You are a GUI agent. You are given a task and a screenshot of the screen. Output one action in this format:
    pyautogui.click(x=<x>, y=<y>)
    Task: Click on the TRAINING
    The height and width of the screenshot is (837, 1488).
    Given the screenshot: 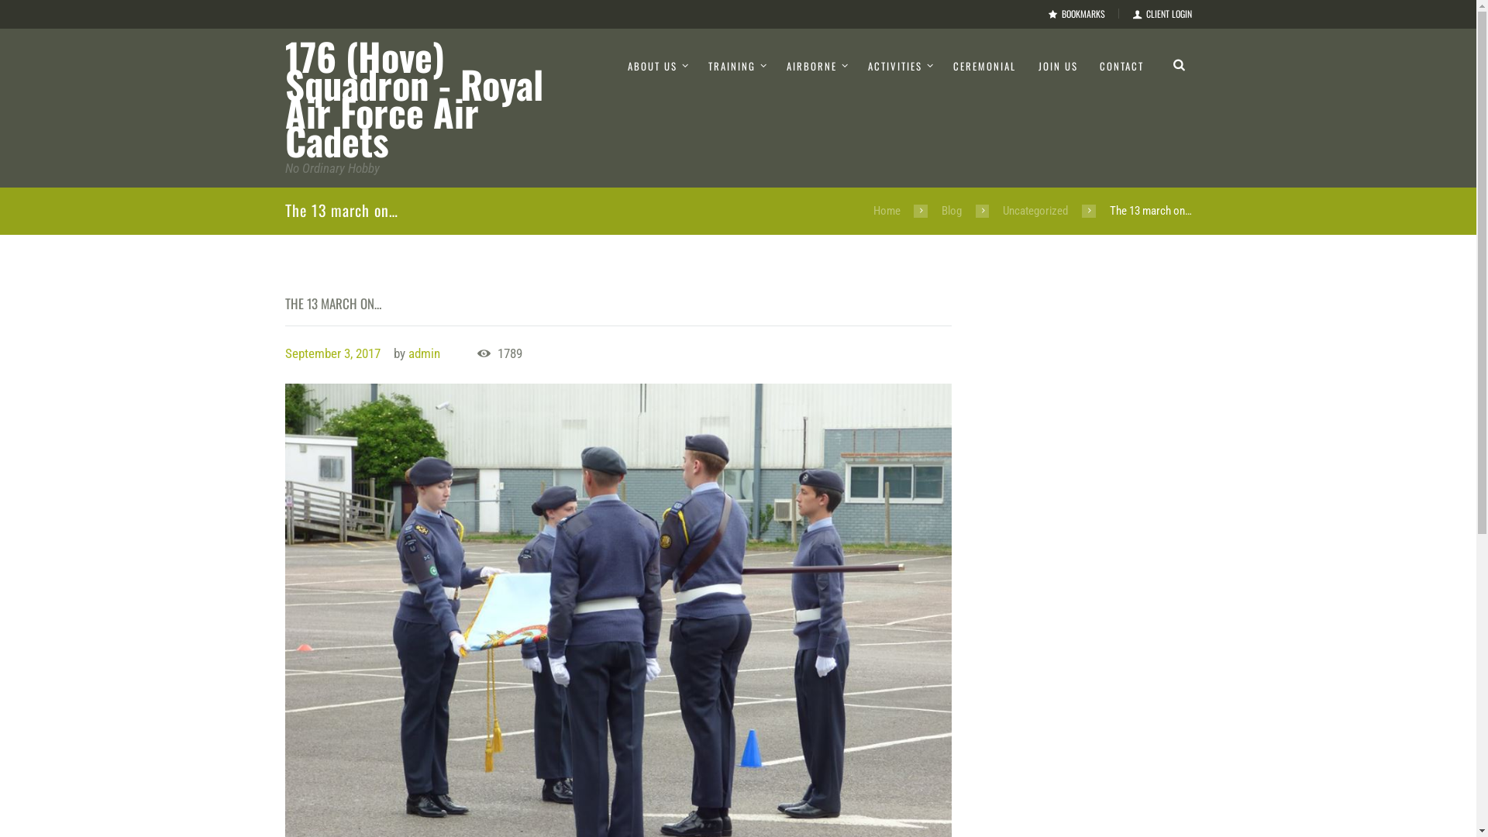 What is the action you would take?
    pyautogui.click(x=736, y=67)
    